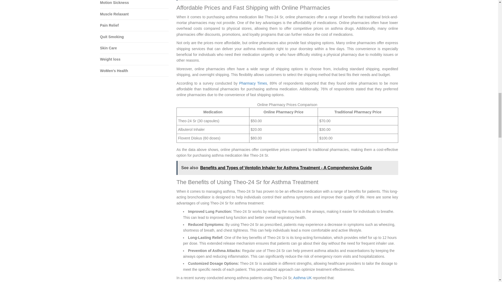 Image resolution: width=502 pixels, height=282 pixels. What do you see at coordinates (253, 83) in the screenshot?
I see `Pharmacy Times` at bounding box center [253, 83].